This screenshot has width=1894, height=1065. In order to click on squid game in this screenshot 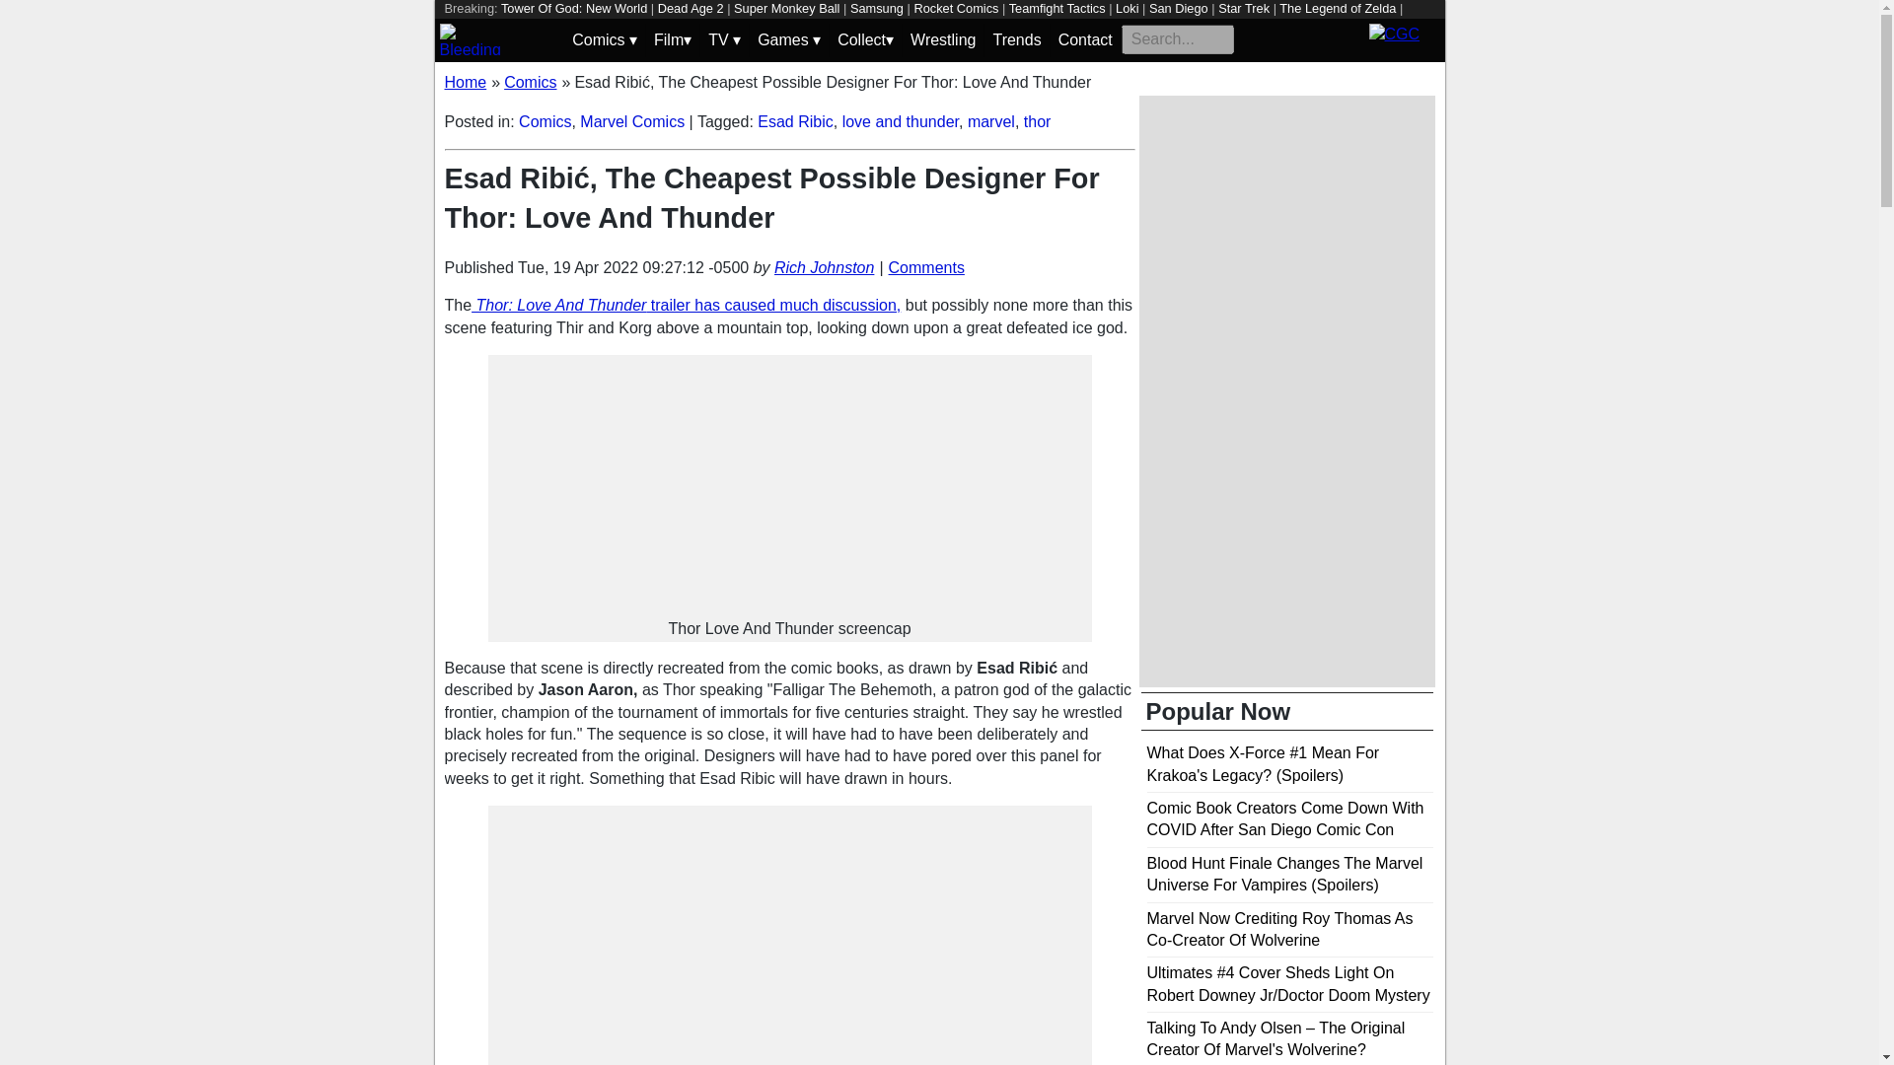, I will do `click(475, 26)`.